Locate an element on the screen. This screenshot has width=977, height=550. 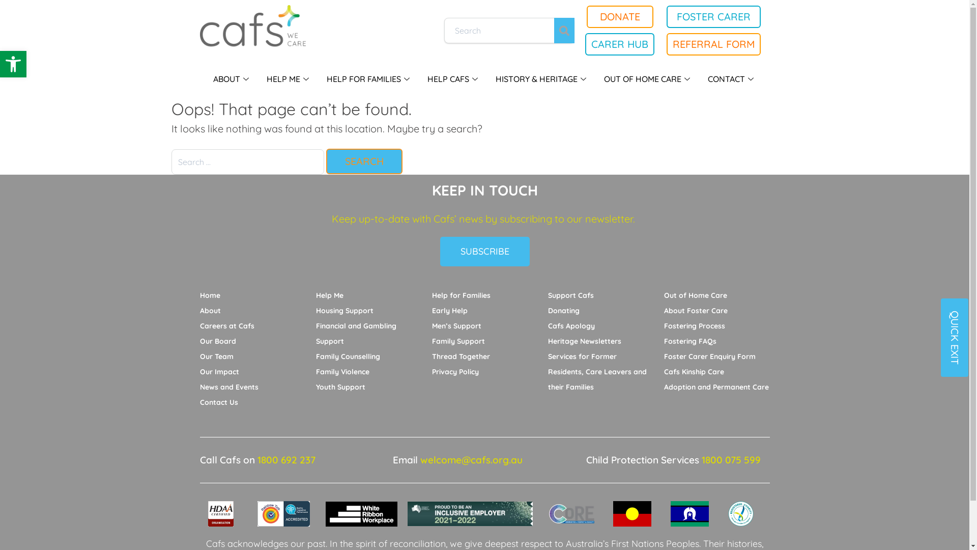
Out of Home Care is located at coordinates (695, 295).